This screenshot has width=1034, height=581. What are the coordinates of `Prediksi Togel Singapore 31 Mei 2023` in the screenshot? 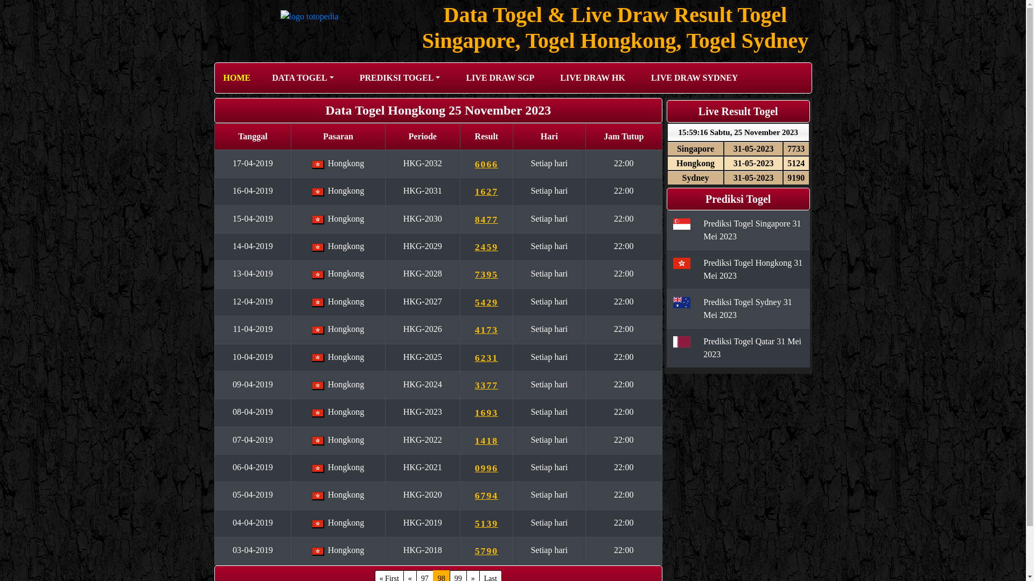 It's located at (752, 229).